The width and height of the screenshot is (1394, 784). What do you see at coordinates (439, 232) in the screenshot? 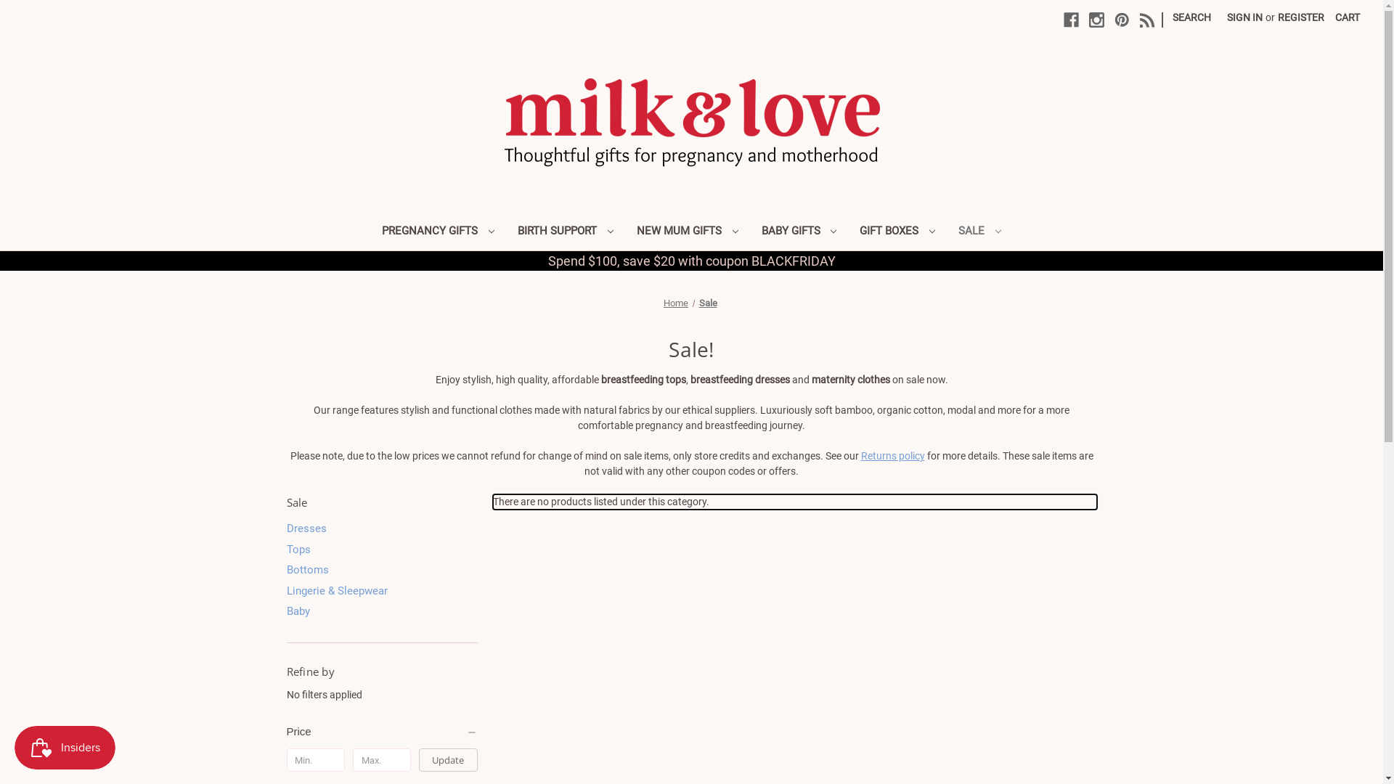
I see `PREGNANCY GIFTS` at bounding box center [439, 232].